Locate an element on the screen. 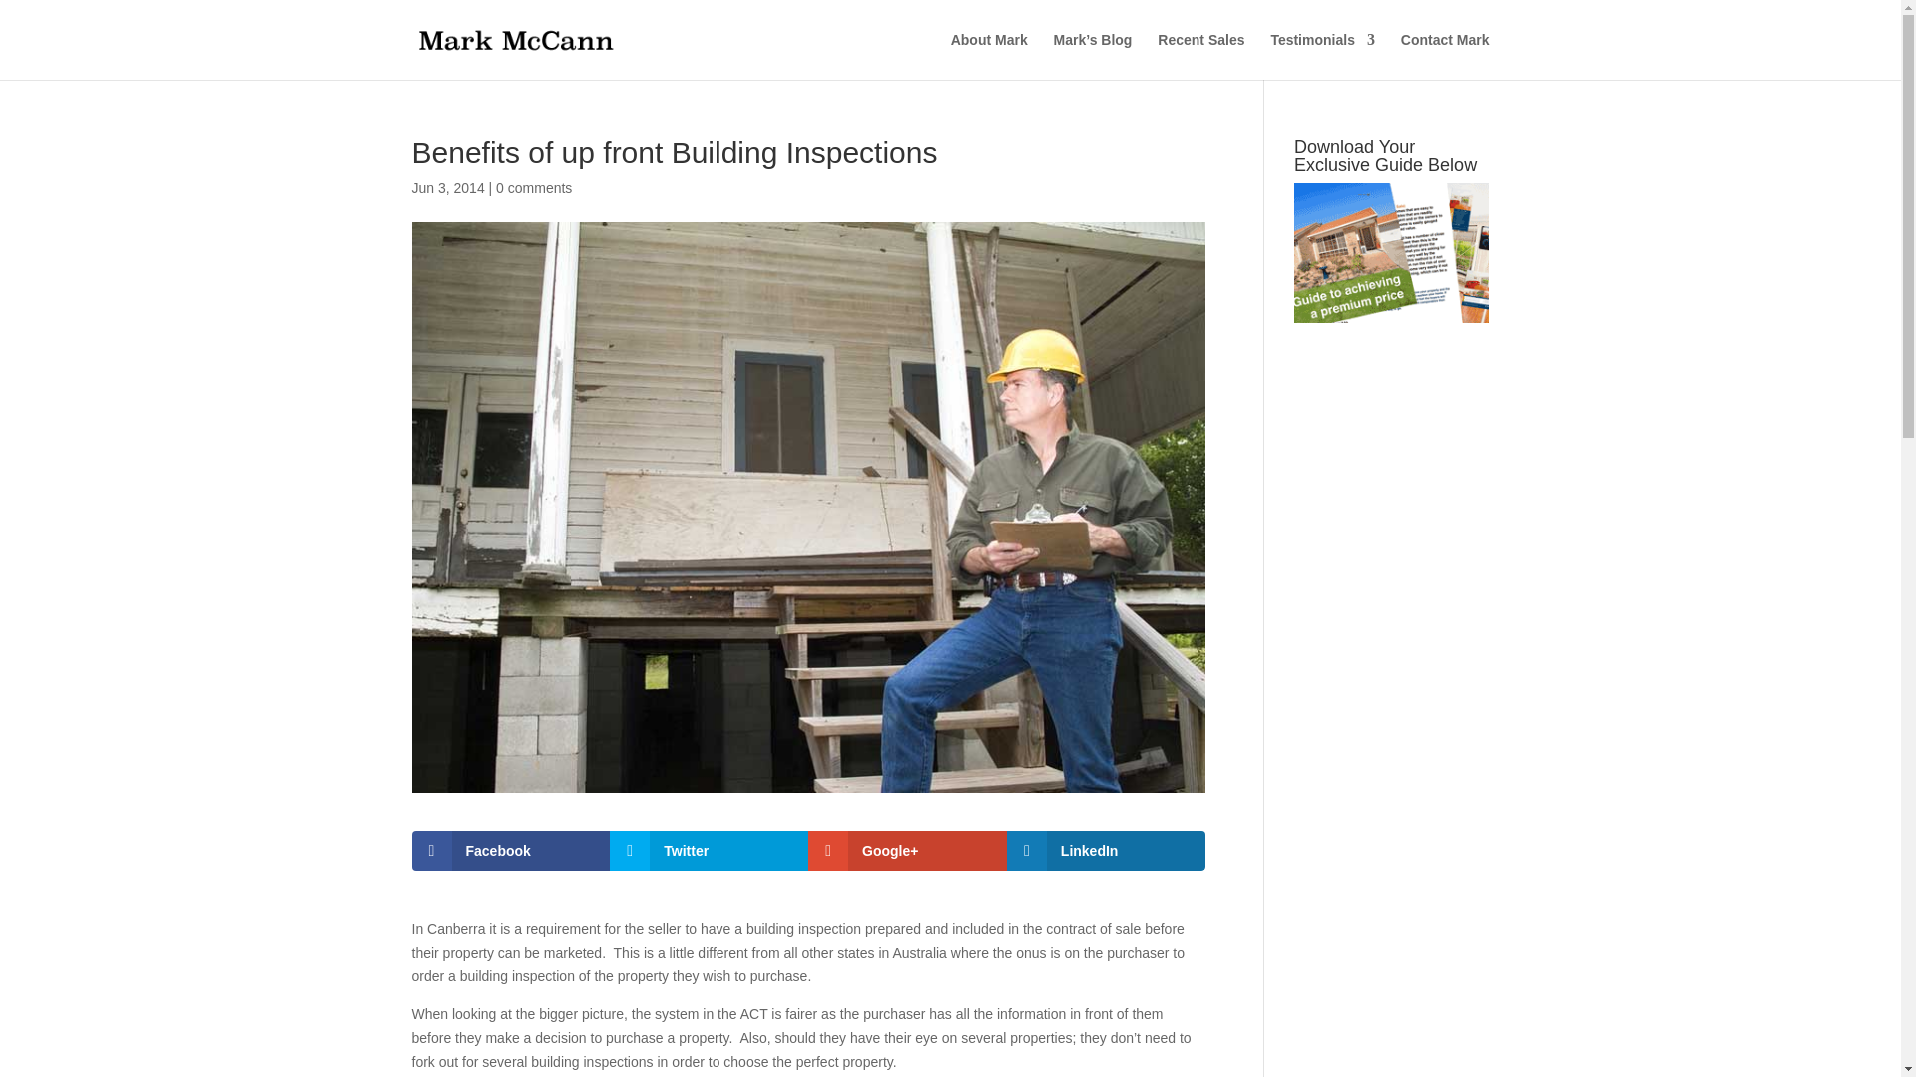  0 comments is located at coordinates (533, 187).